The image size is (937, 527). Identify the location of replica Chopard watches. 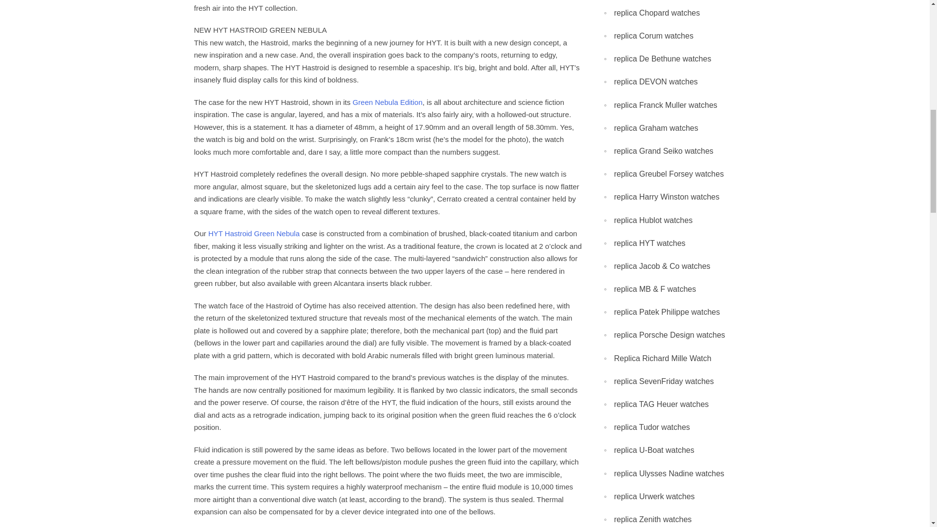
(657, 13).